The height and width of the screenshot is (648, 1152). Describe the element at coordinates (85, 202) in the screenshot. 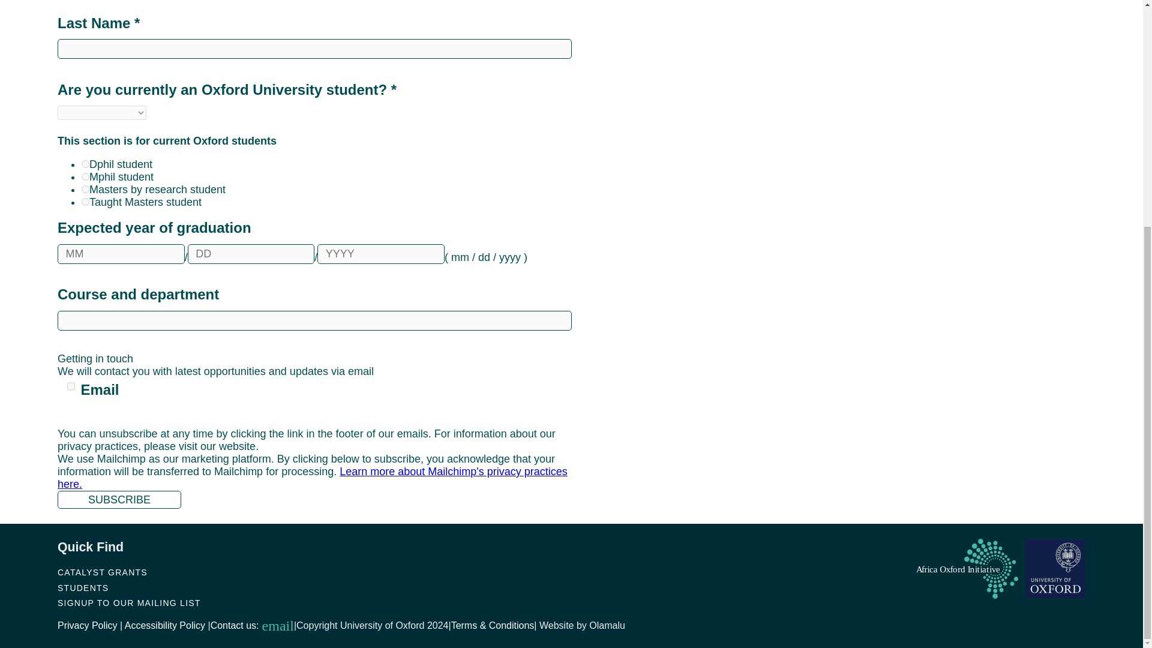

I see `Taught Masters student` at that location.